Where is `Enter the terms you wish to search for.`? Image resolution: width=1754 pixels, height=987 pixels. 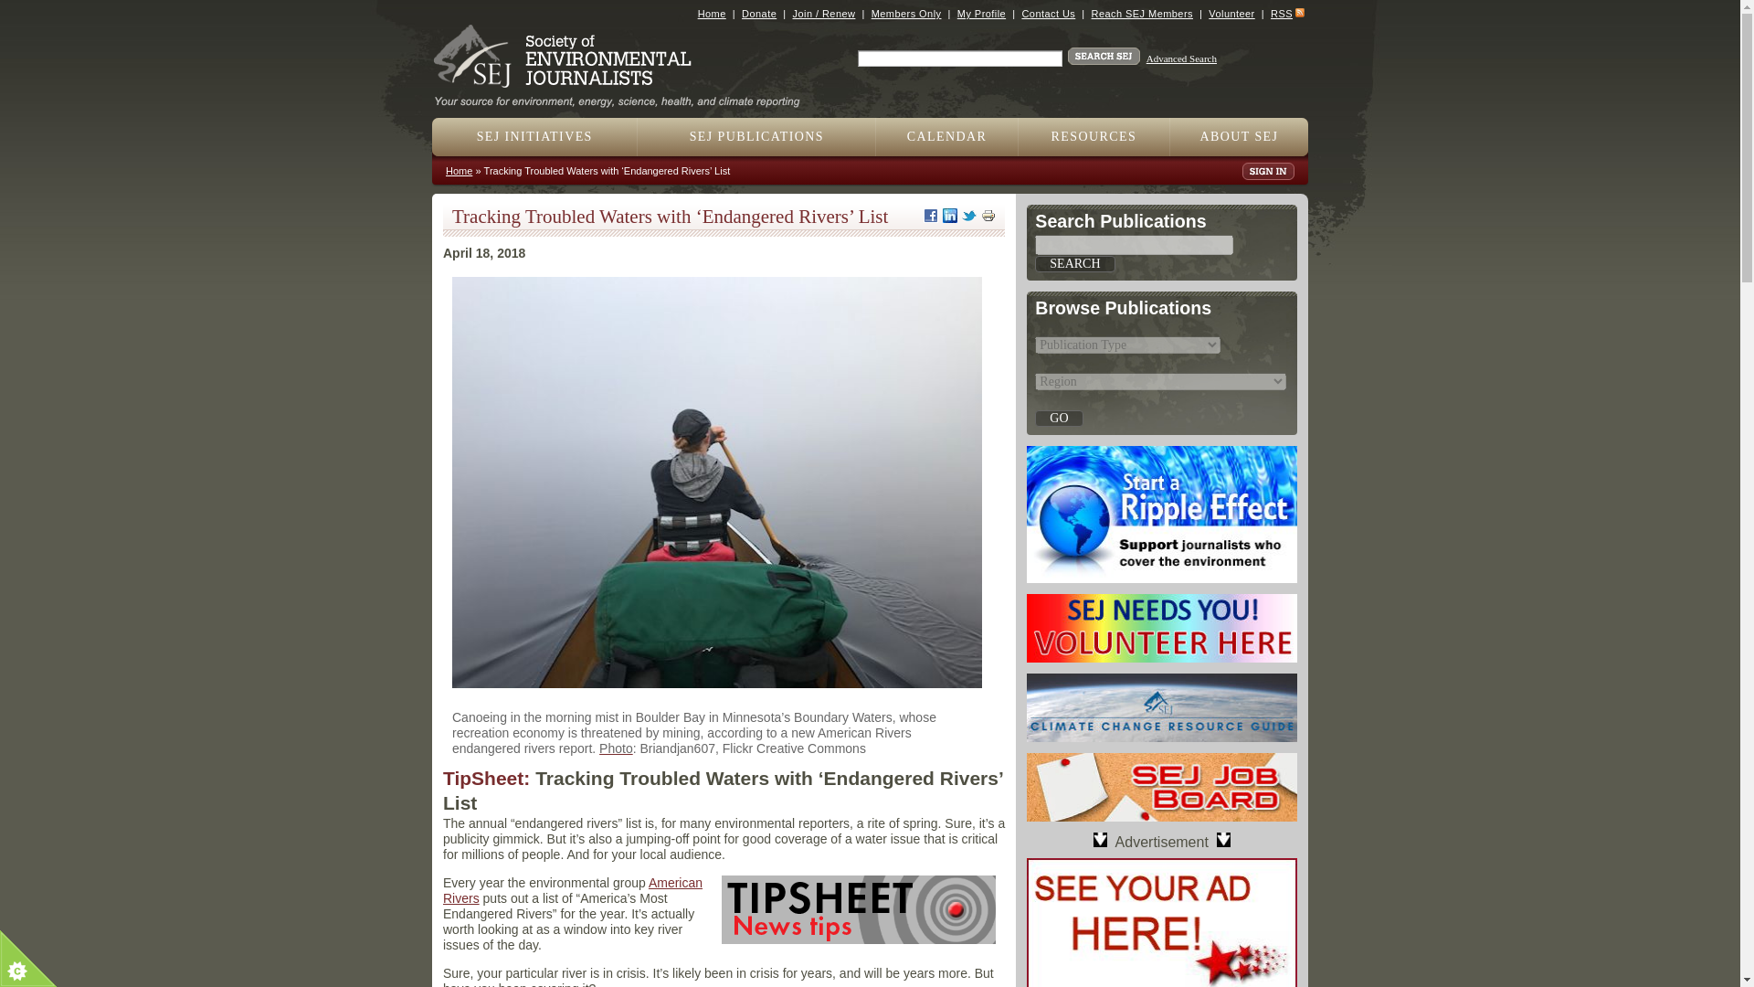
Enter the terms you wish to search for. is located at coordinates (959, 58).